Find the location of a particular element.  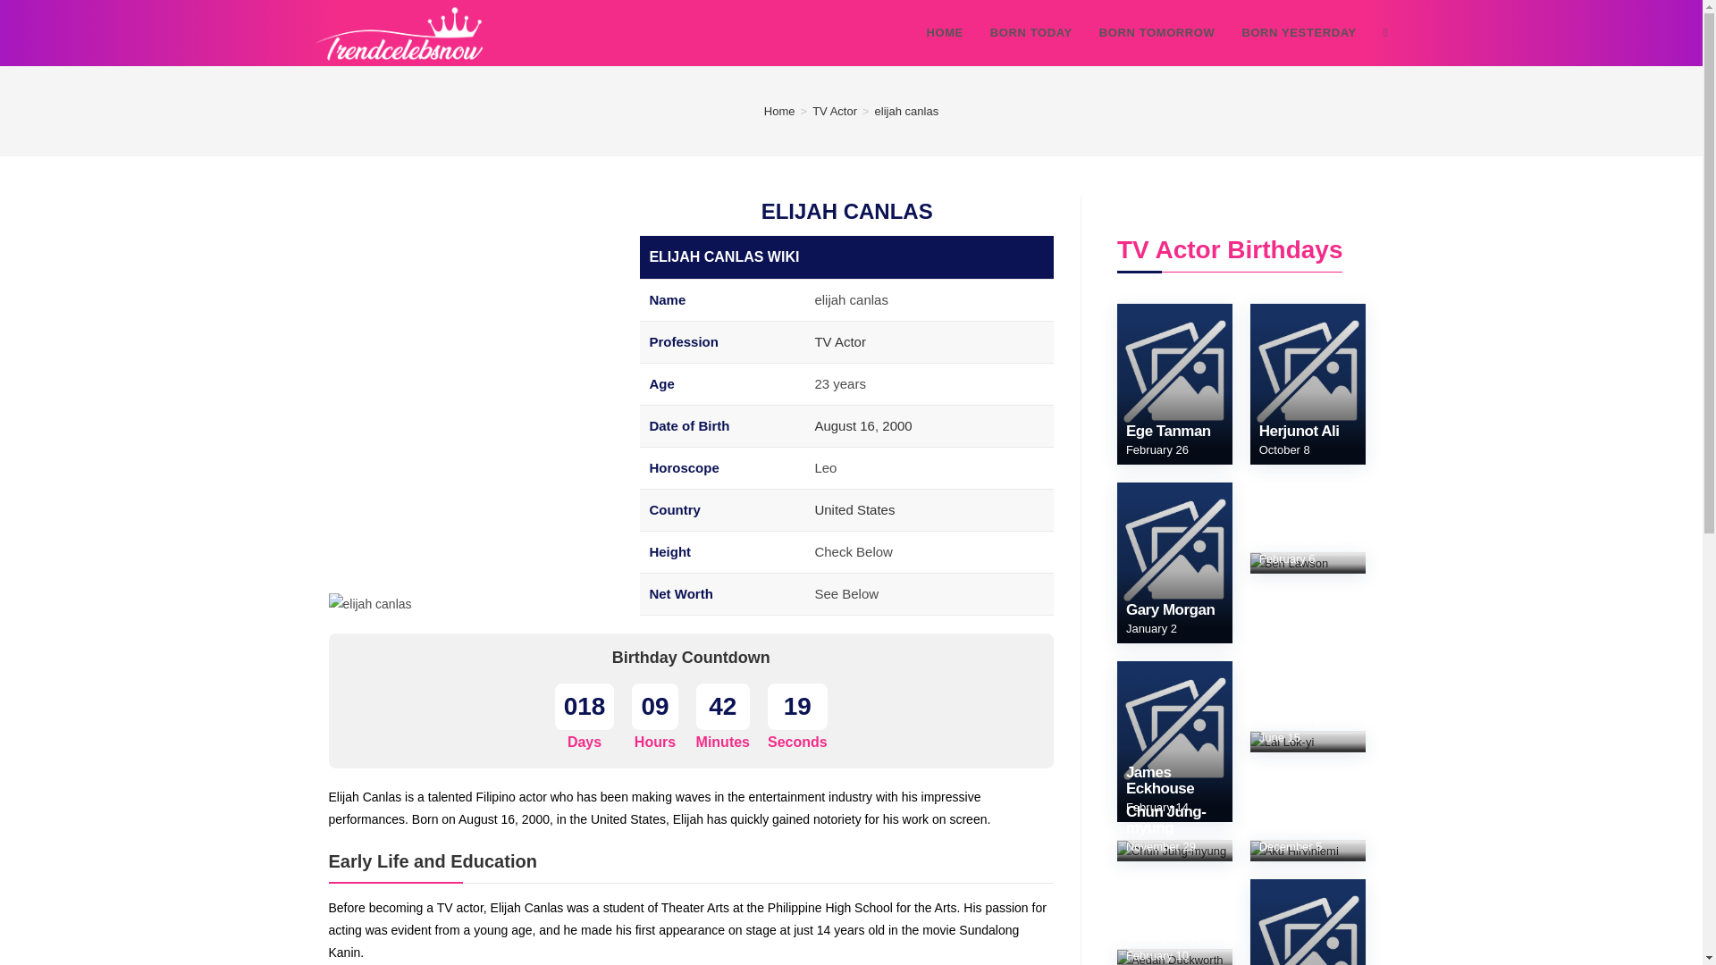

BORN TOMORROW is located at coordinates (1157, 33).